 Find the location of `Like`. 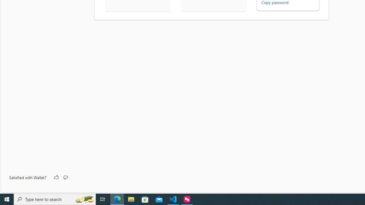

Like is located at coordinates (56, 178).